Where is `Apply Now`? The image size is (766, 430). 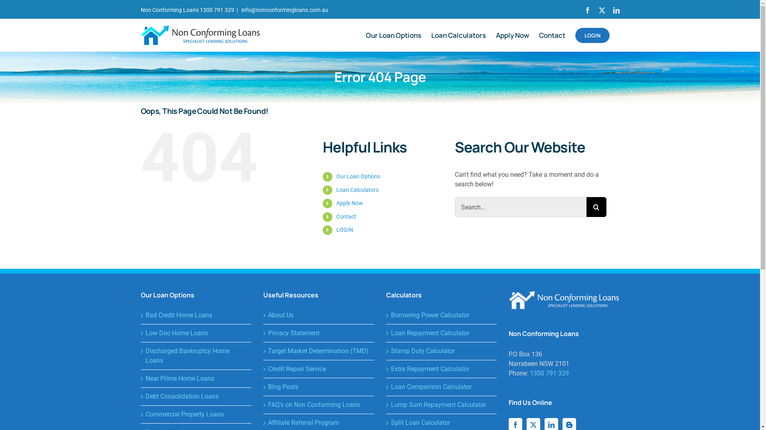
Apply Now is located at coordinates (349, 203).